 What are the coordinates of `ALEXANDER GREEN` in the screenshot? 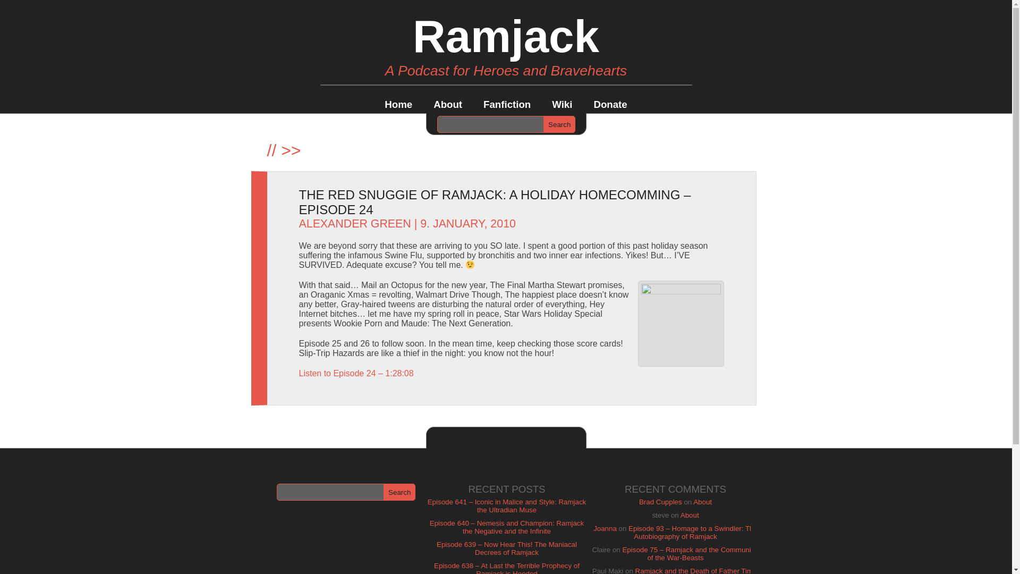 It's located at (355, 224).